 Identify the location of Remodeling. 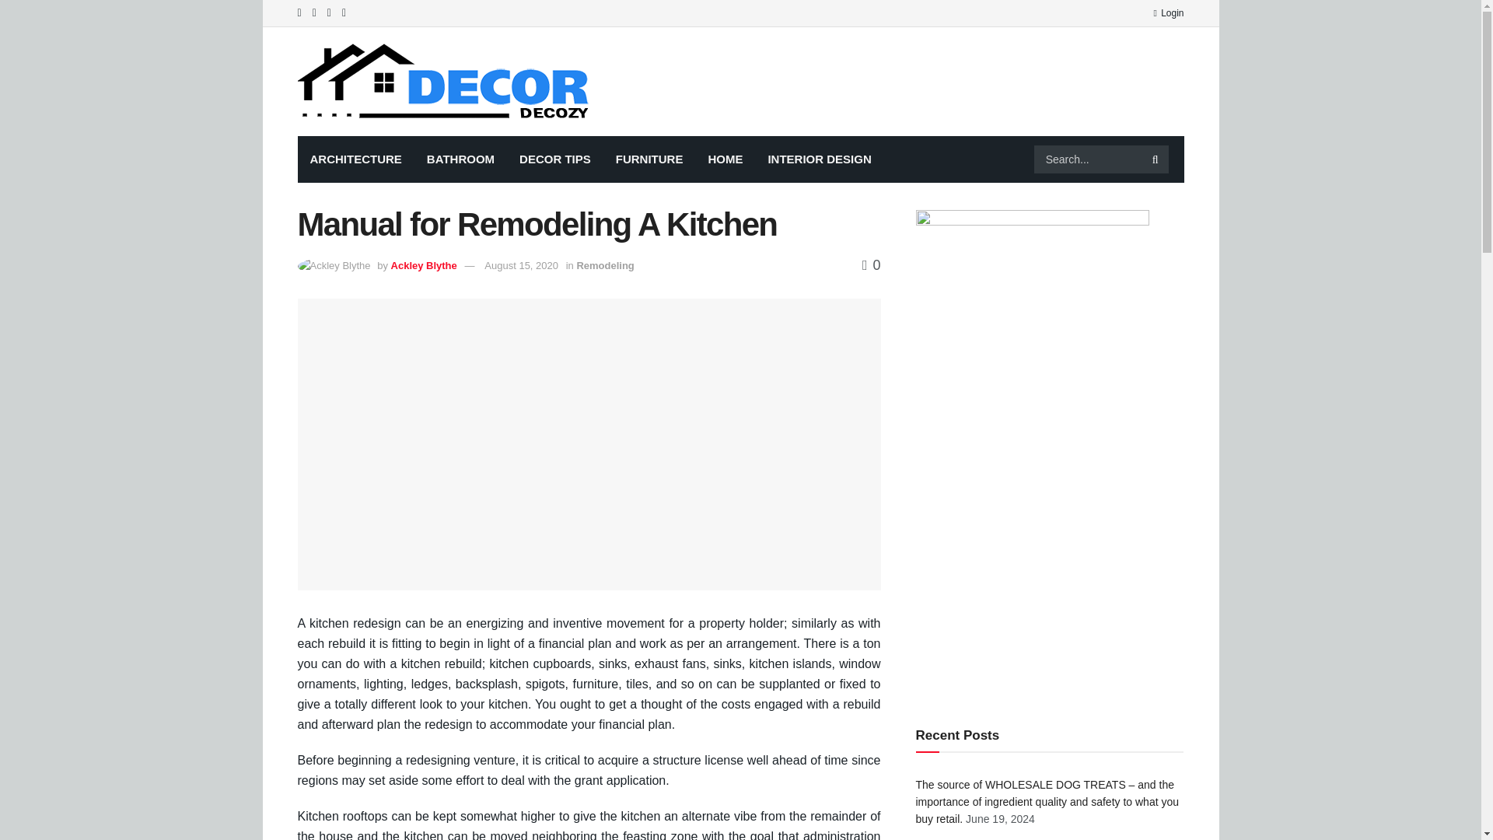
(605, 264).